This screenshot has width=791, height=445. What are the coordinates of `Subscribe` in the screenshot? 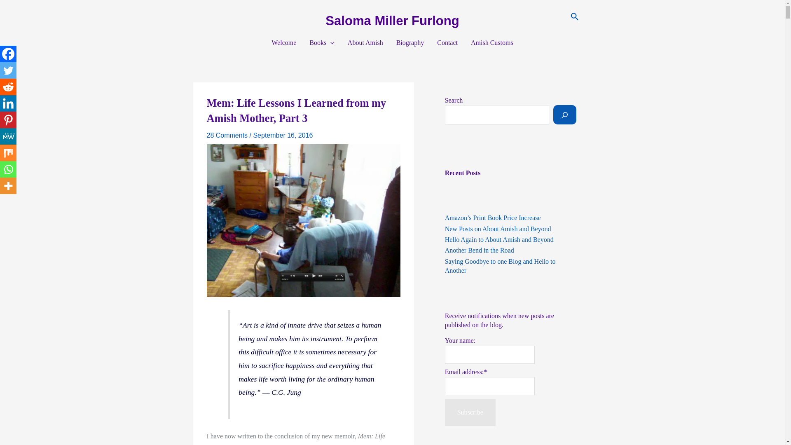 It's located at (470, 412).